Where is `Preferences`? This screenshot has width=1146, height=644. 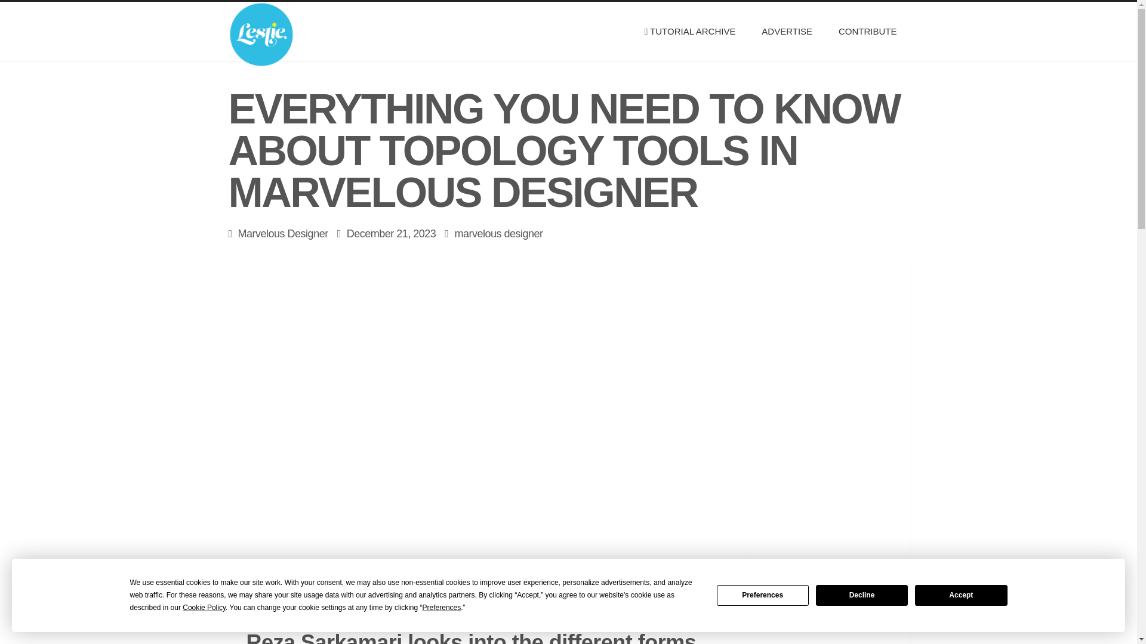
Preferences is located at coordinates (763, 595).